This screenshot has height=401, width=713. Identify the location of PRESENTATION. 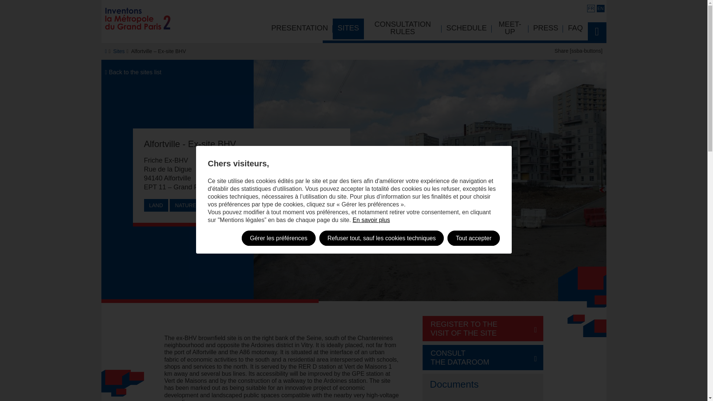
(466, 29).